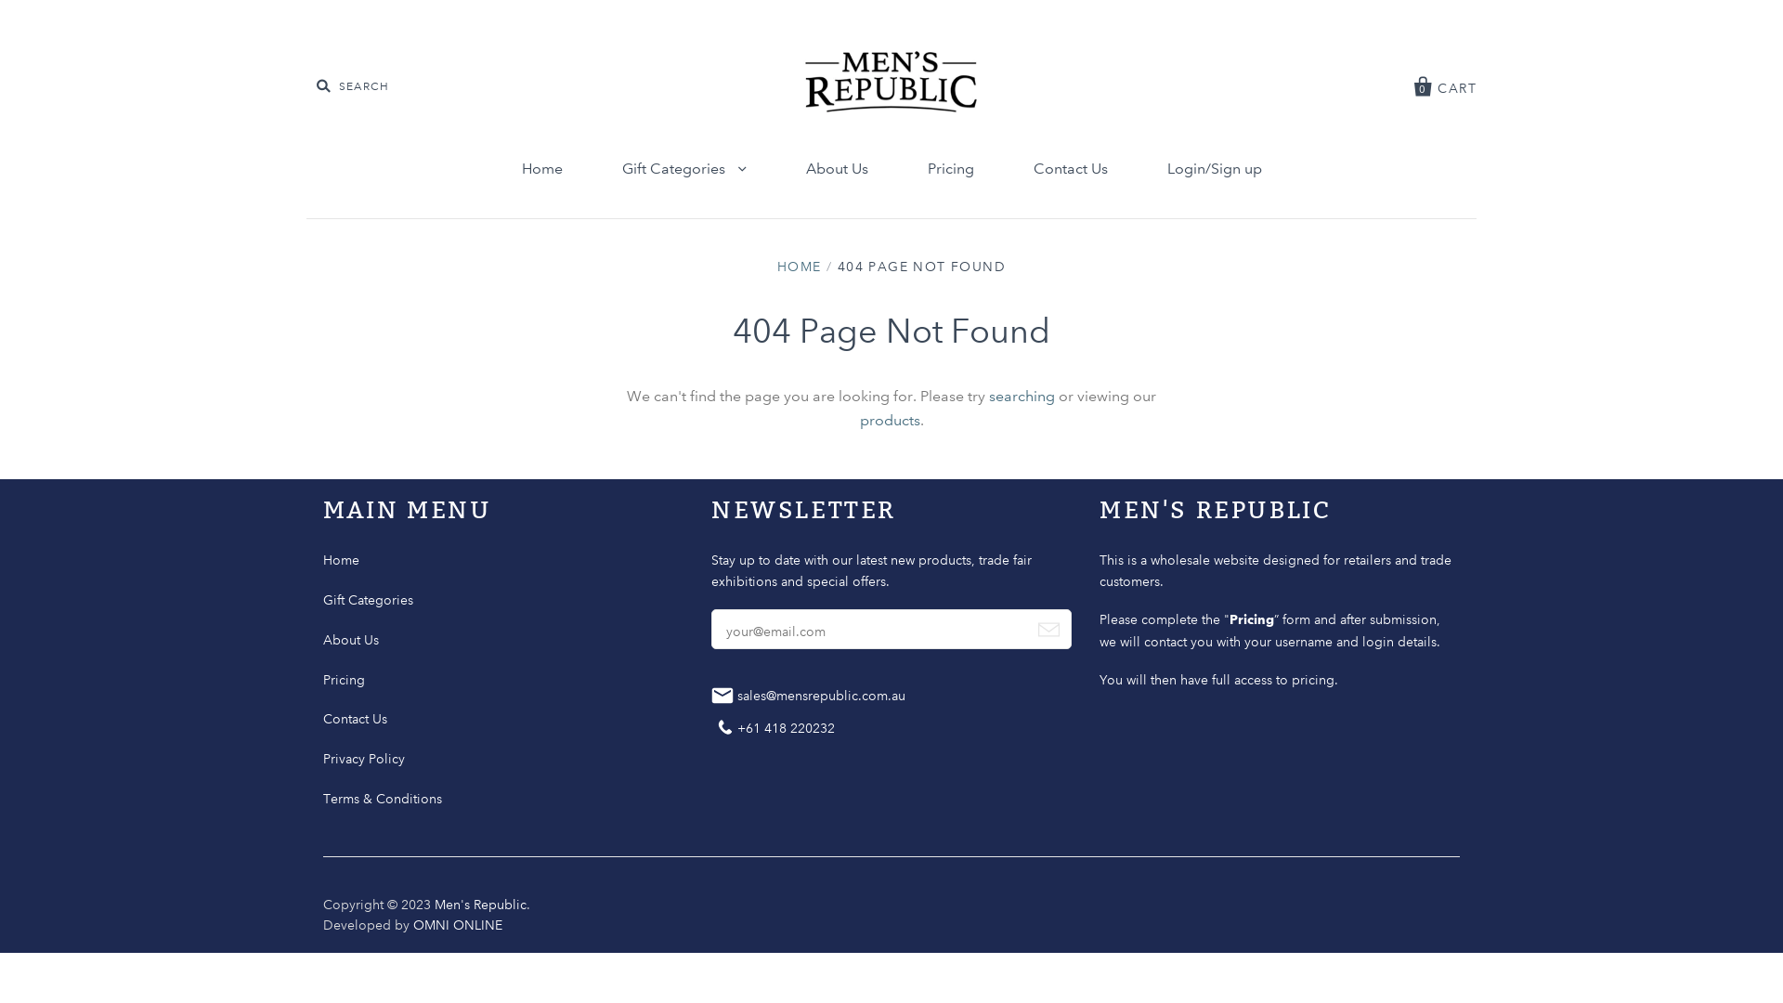 The width and height of the screenshot is (1783, 1003). I want to click on Mail sales@mensrepublic.com.au, so click(813, 699).